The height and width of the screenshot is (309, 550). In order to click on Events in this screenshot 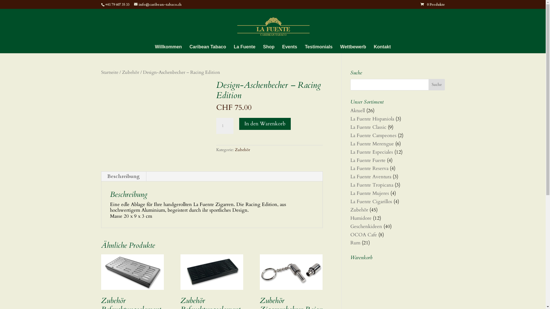, I will do `click(290, 49)`.